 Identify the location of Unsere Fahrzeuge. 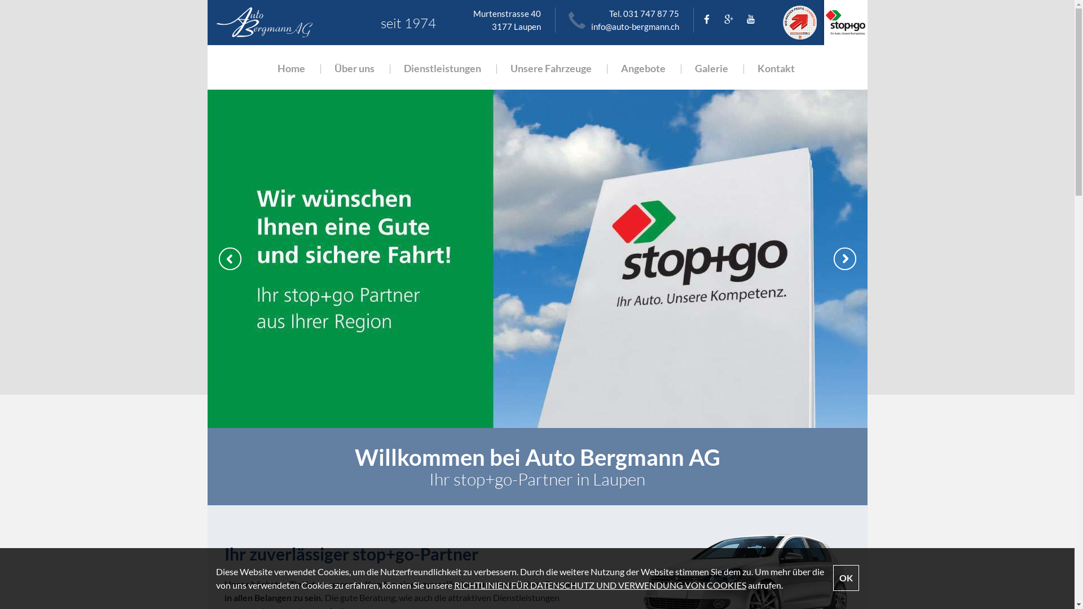
(551, 68).